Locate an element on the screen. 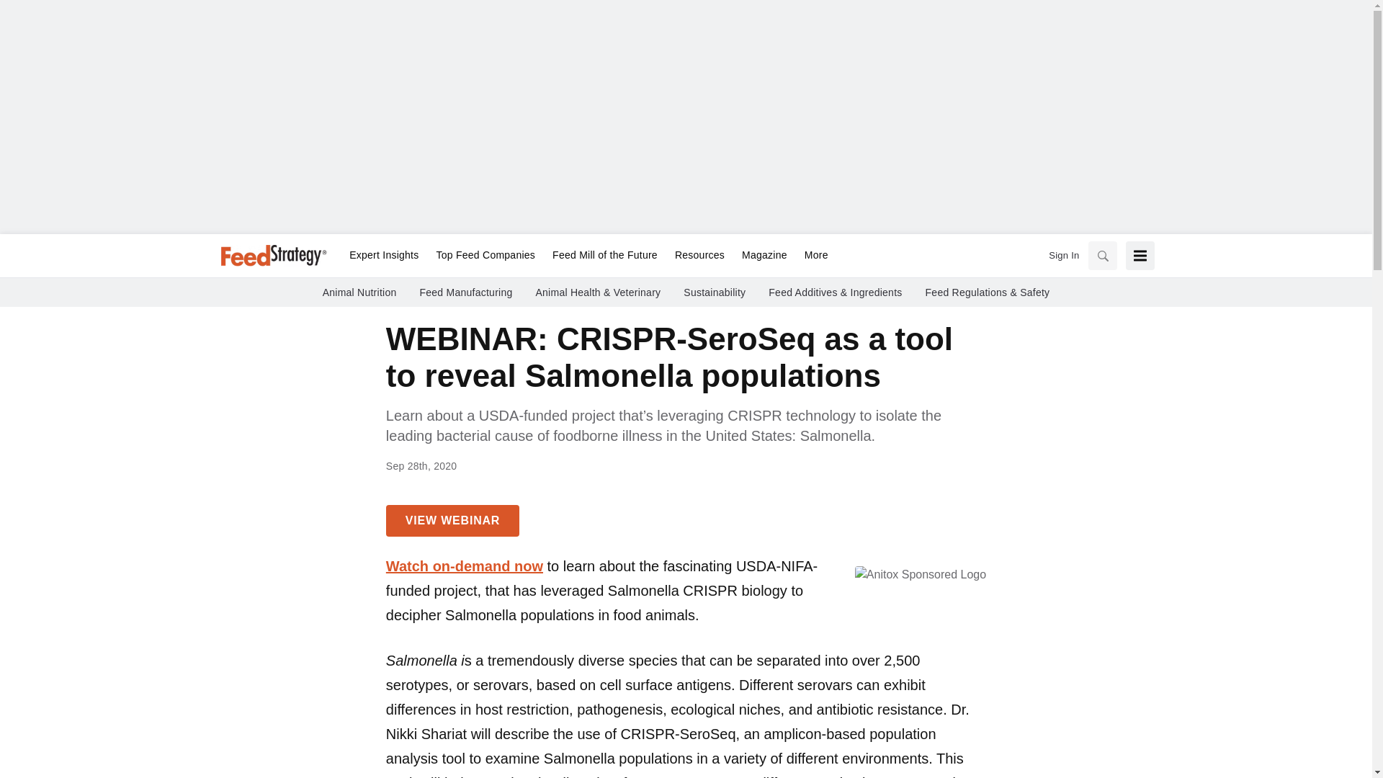 Image resolution: width=1383 pixels, height=778 pixels. View Webinar is located at coordinates (452, 520).